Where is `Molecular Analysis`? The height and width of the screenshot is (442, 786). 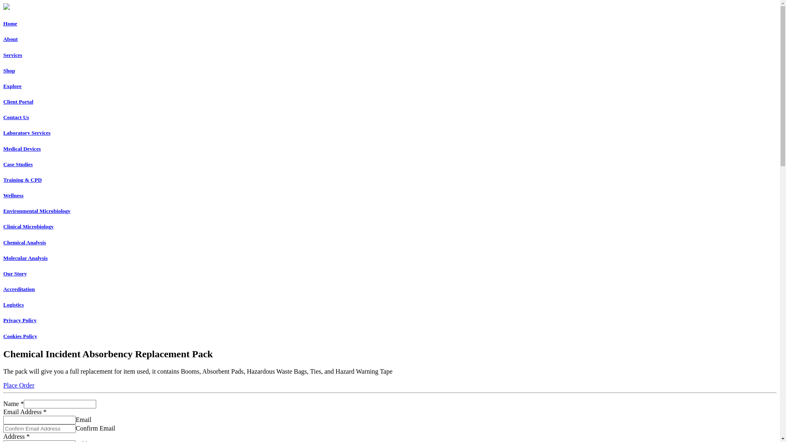 Molecular Analysis is located at coordinates (390, 258).